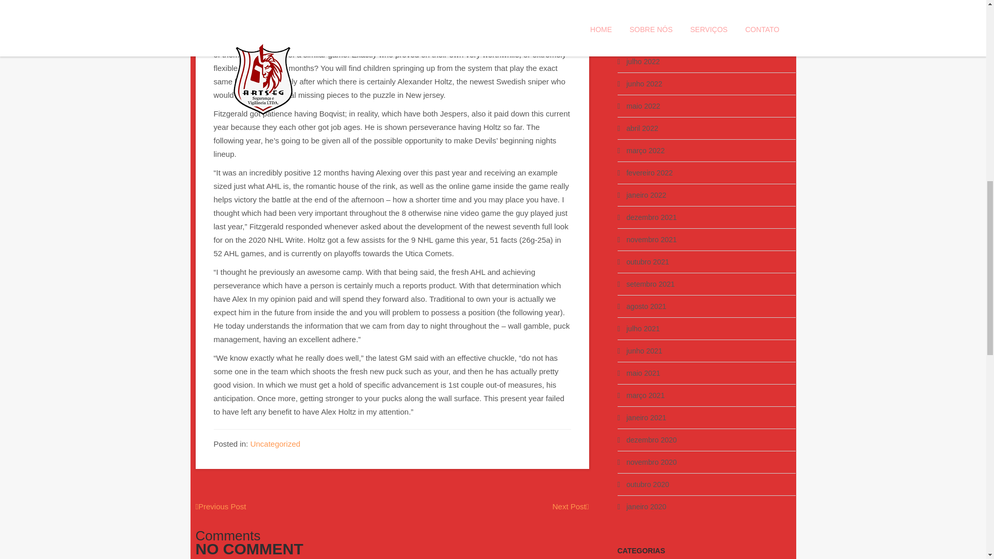  What do you see at coordinates (642, 128) in the screenshot?
I see `abril 2022` at bounding box center [642, 128].